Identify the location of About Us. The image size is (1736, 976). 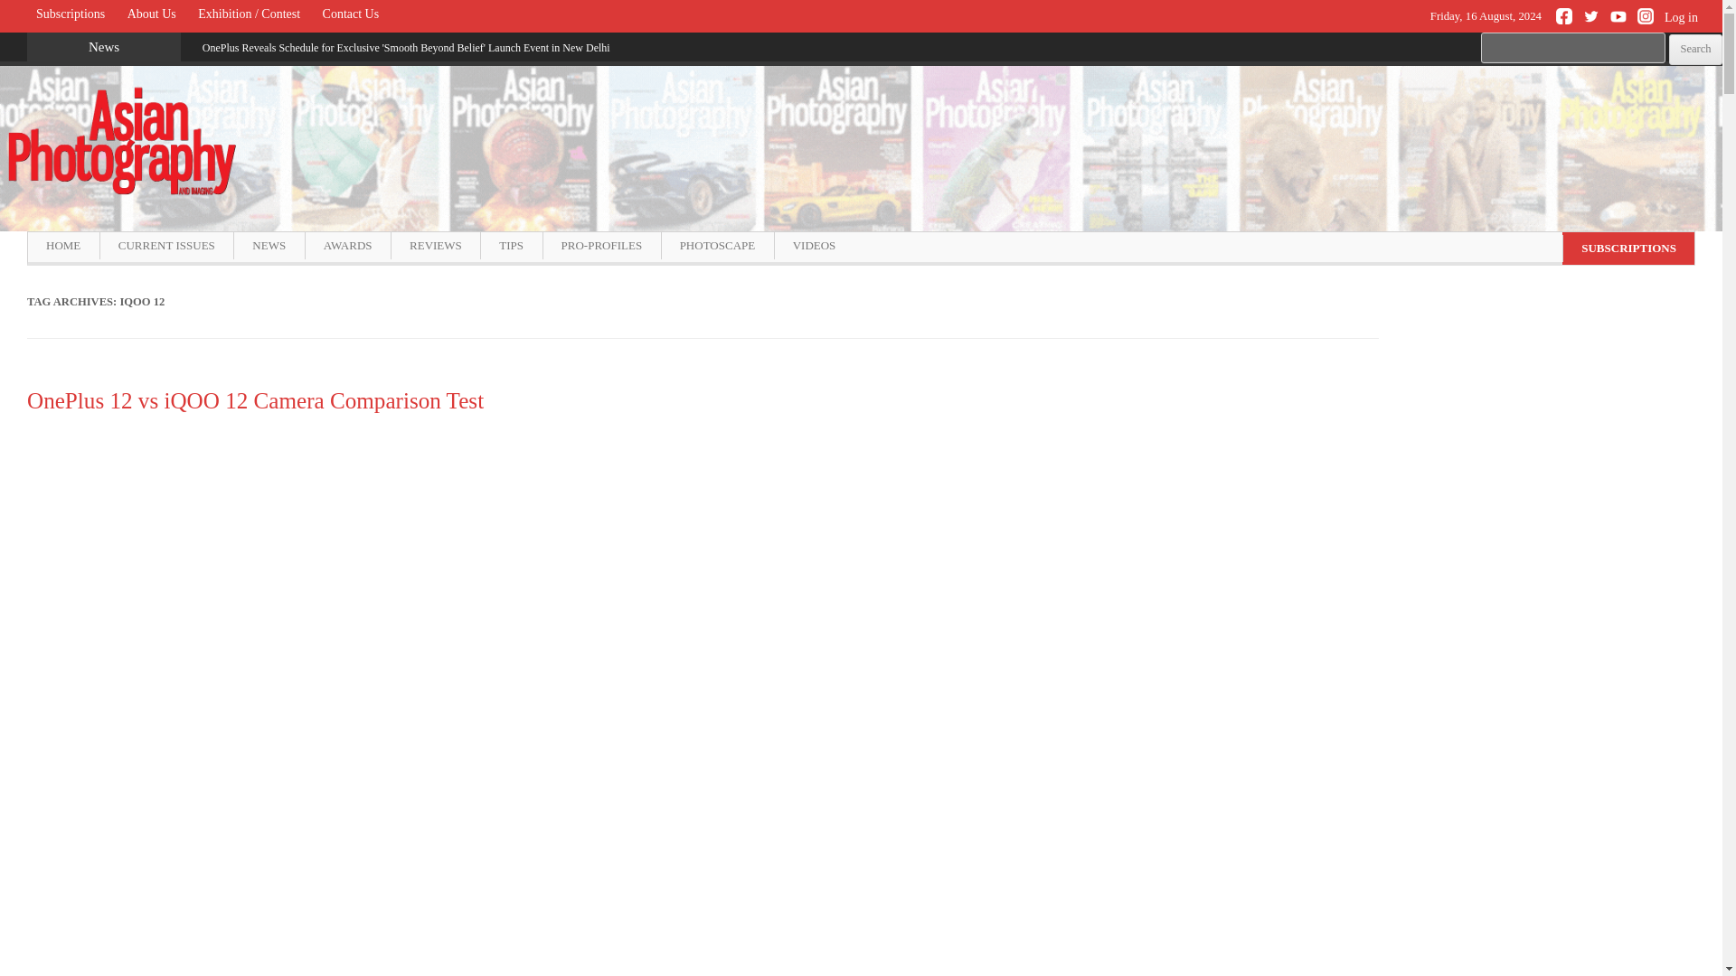
(152, 14).